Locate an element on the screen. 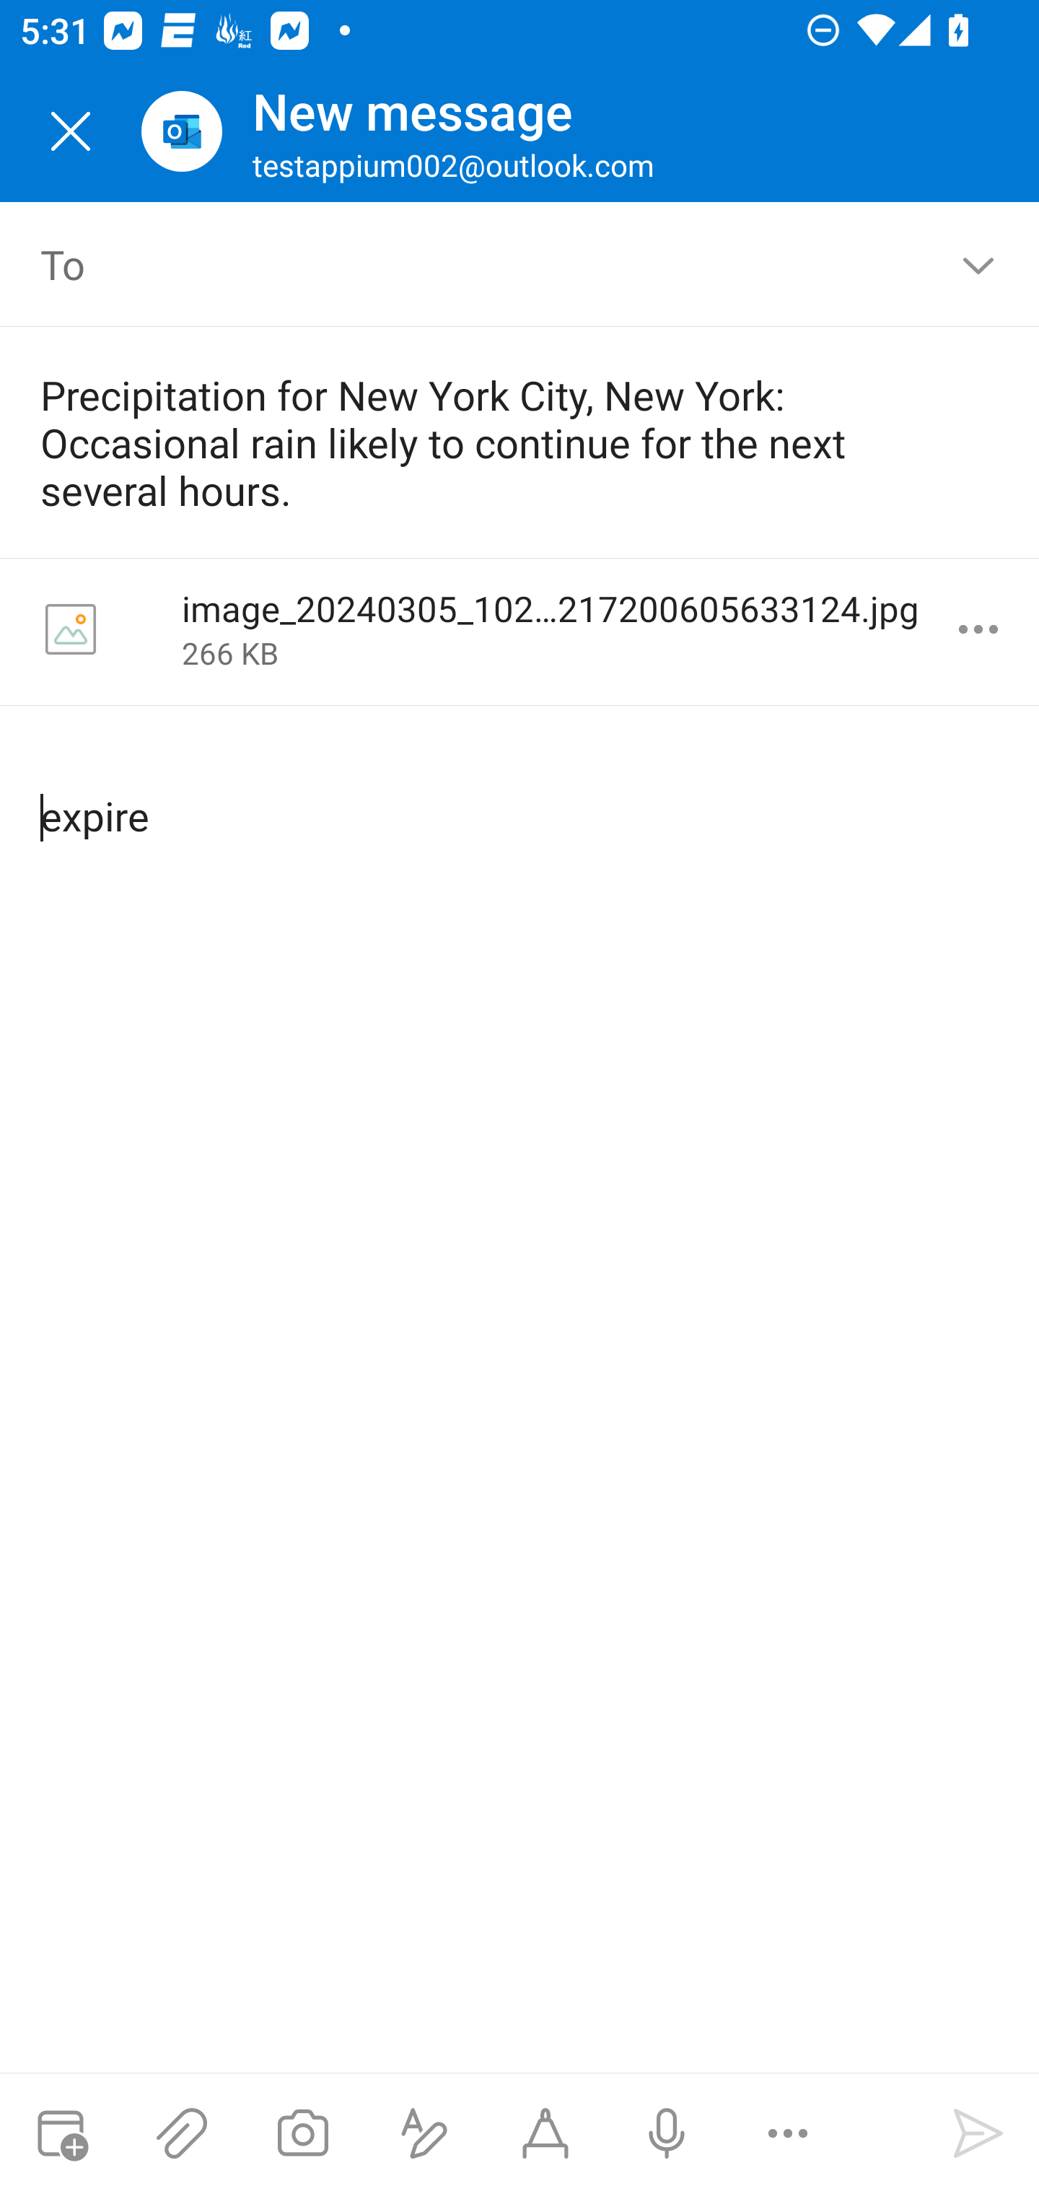  Send is located at coordinates (978, 2133).